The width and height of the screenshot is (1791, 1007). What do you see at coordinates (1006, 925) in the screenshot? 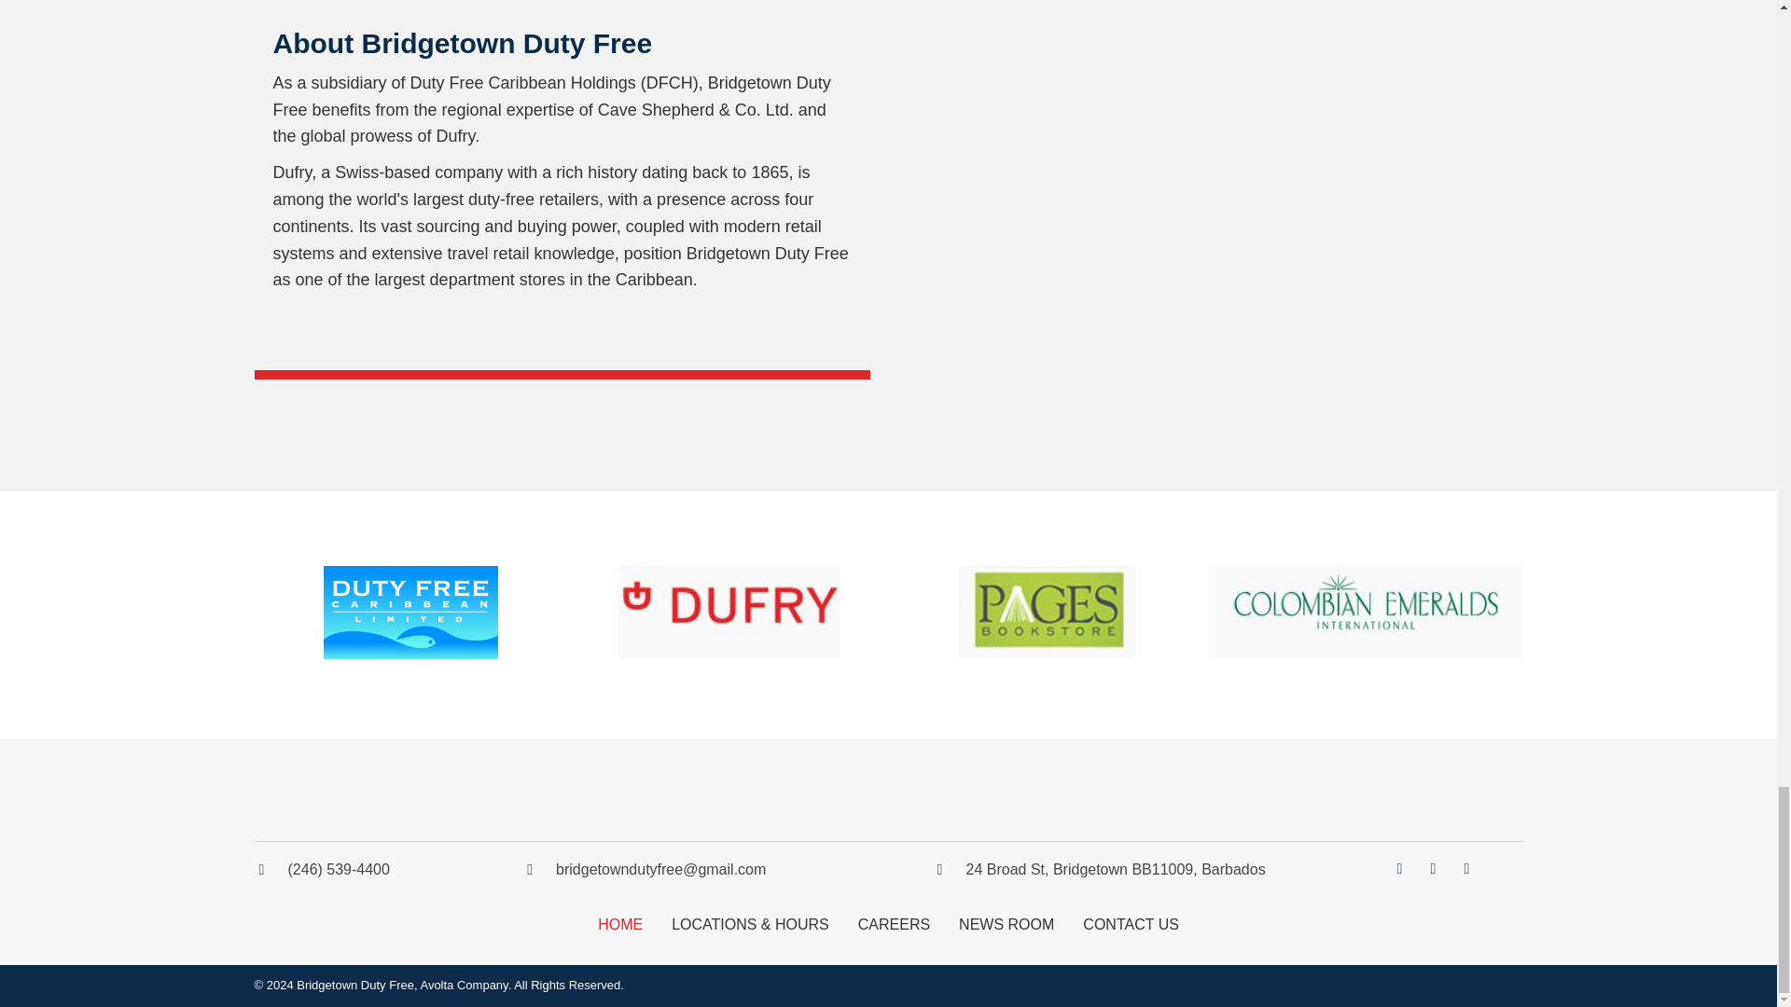
I see `NEWS ROOM` at bounding box center [1006, 925].